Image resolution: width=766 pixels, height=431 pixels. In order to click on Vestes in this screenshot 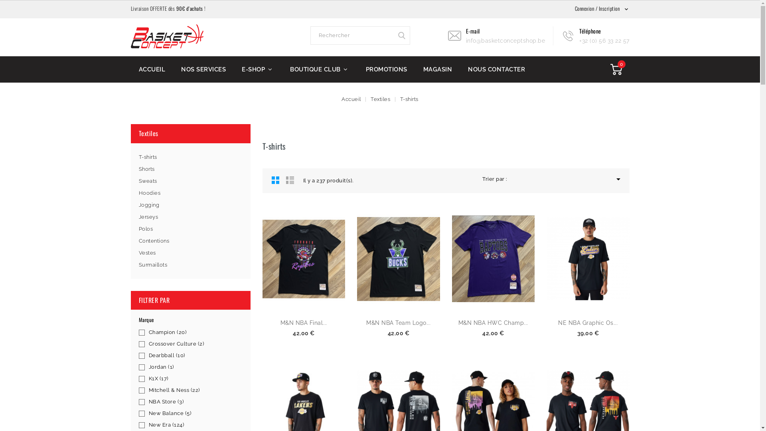, I will do `click(191, 253)`.